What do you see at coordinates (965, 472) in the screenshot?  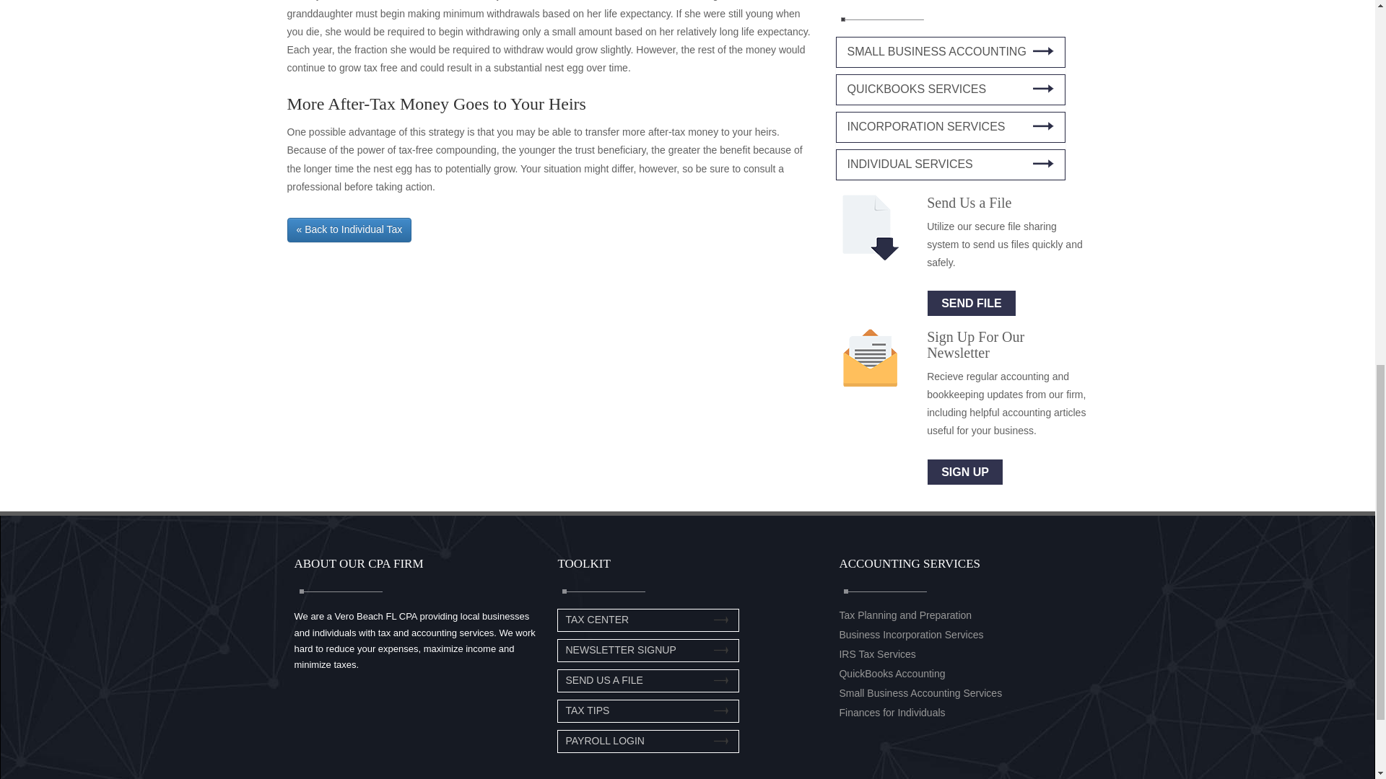 I see `SIGN UP` at bounding box center [965, 472].